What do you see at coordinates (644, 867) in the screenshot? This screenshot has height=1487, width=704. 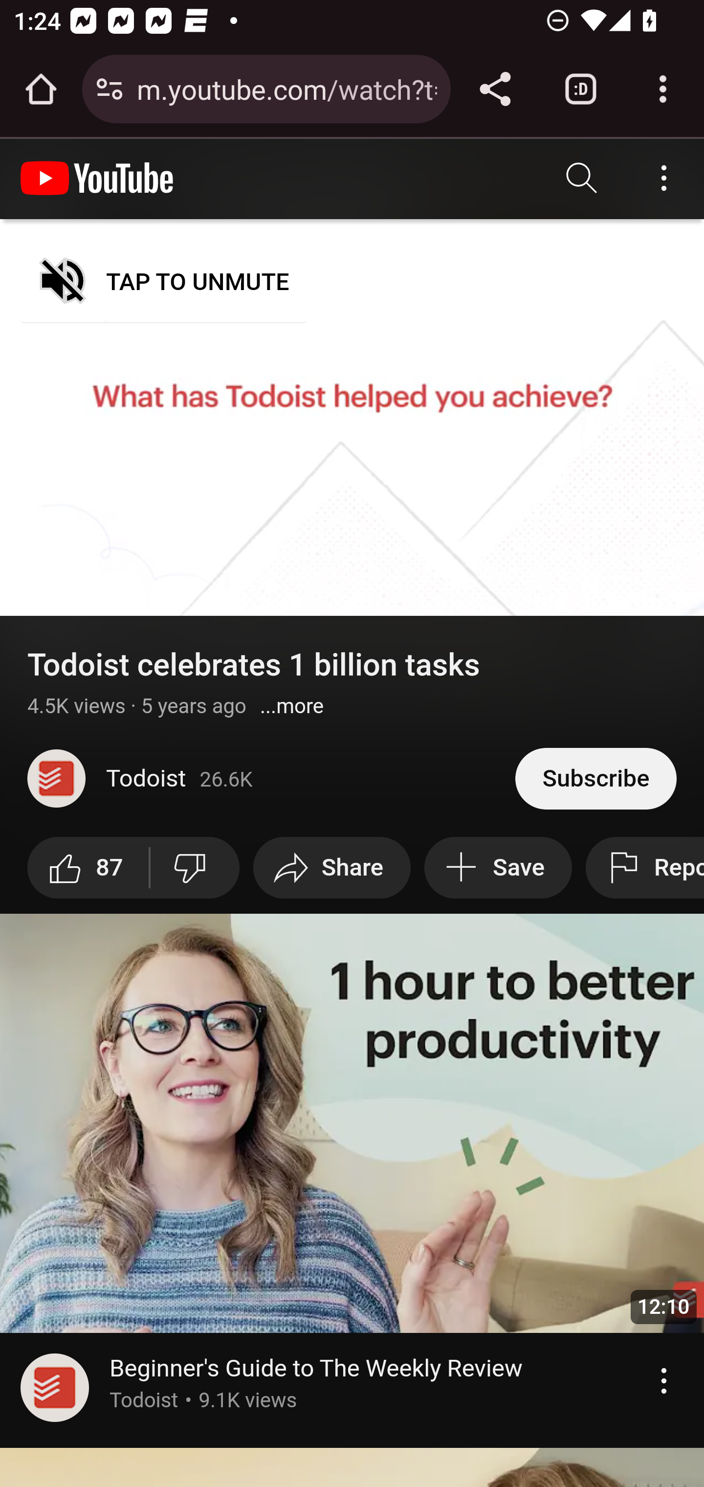 I see `Report` at bounding box center [644, 867].